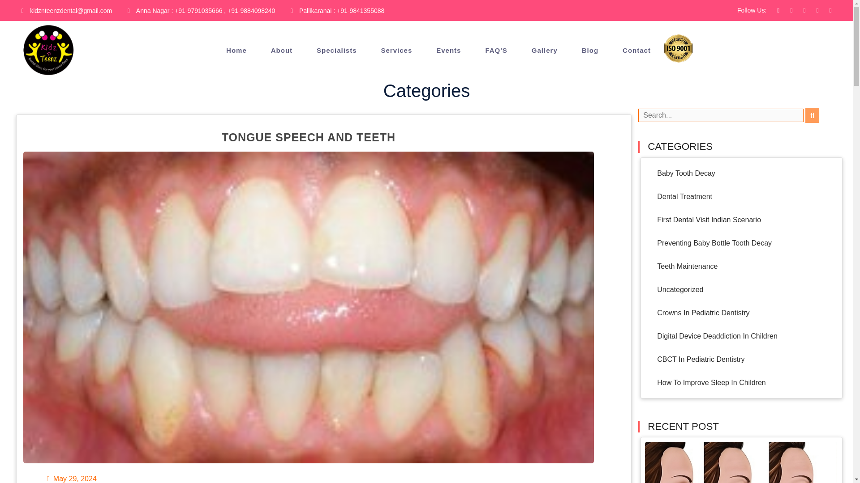 The width and height of the screenshot is (860, 483). I want to click on Blog, so click(590, 51).